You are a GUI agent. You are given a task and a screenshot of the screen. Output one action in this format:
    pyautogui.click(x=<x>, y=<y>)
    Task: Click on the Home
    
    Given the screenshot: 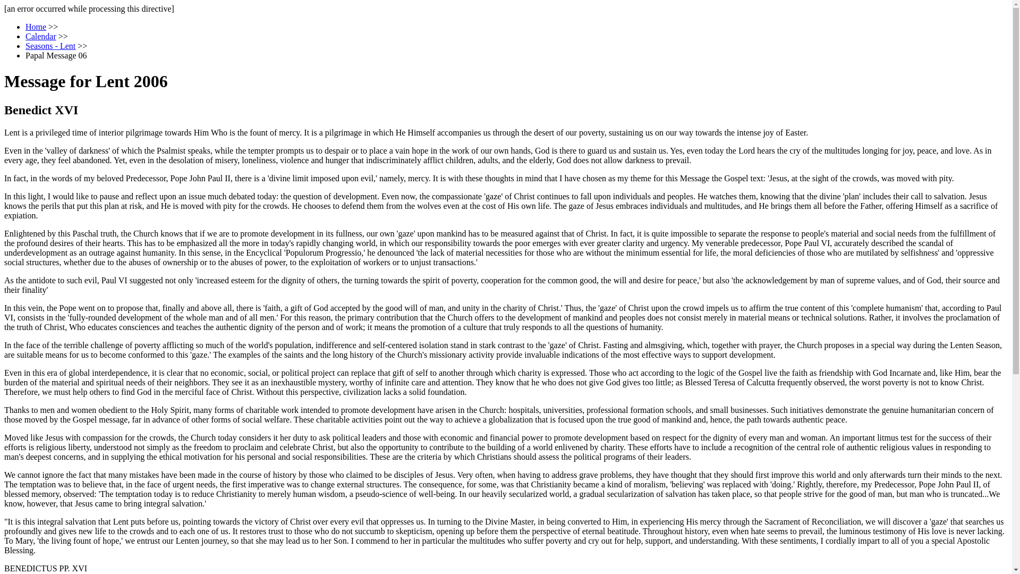 What is the action you would take?
    pyautogui.click(x=36, y=27)
    